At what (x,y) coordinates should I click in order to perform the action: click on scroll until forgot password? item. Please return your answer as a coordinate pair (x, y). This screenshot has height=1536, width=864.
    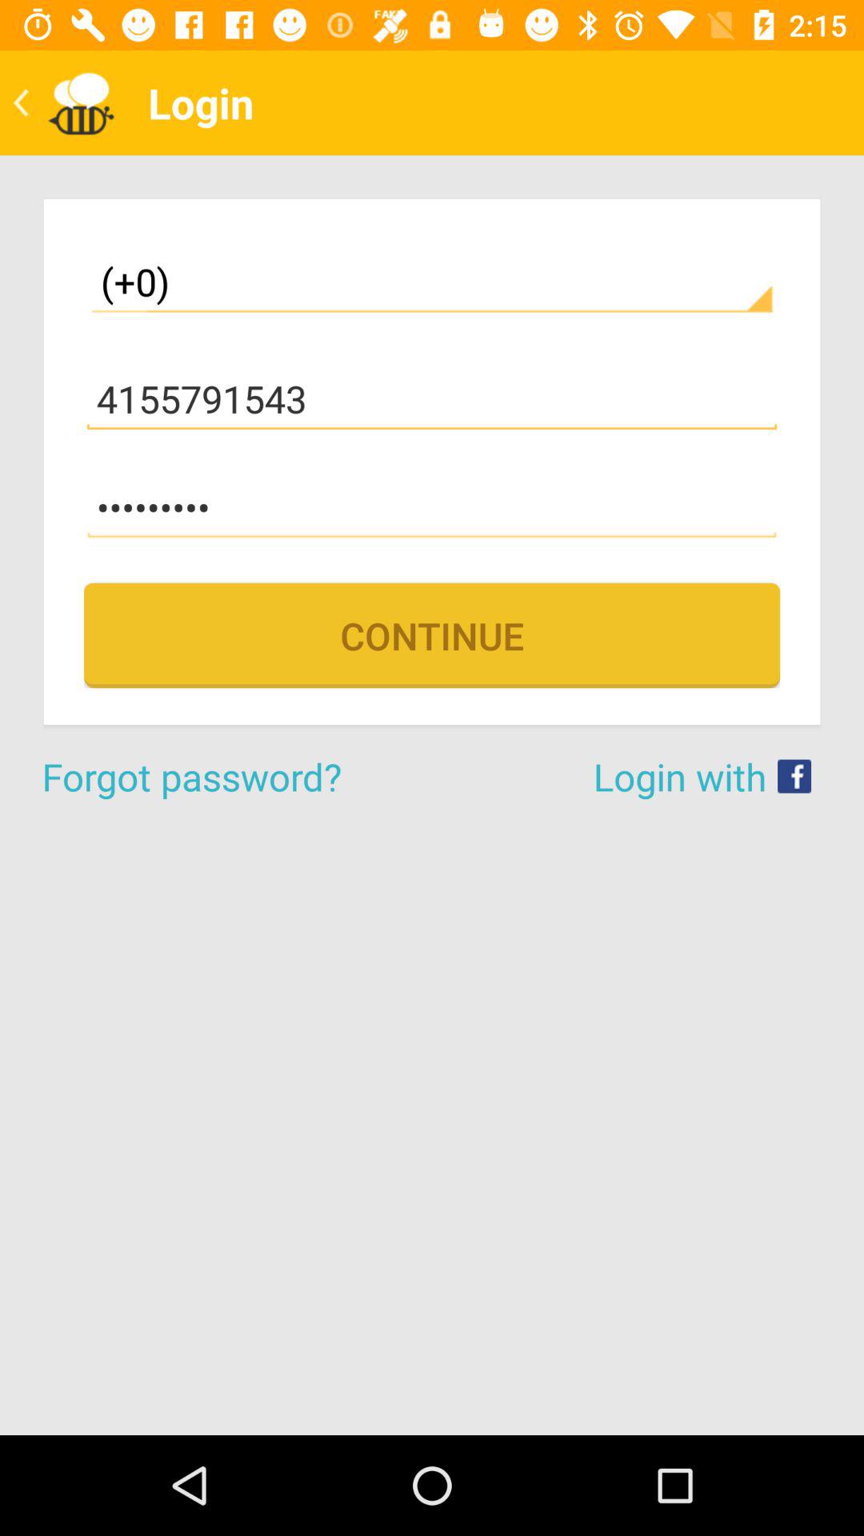
    Looking at the image, I should click on (237, 776).